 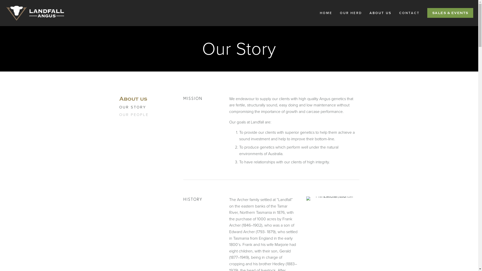 What do you see at coordinates (409, 13) in the screenshot?
I see `CONTACT` at bounding box center [409, 13].